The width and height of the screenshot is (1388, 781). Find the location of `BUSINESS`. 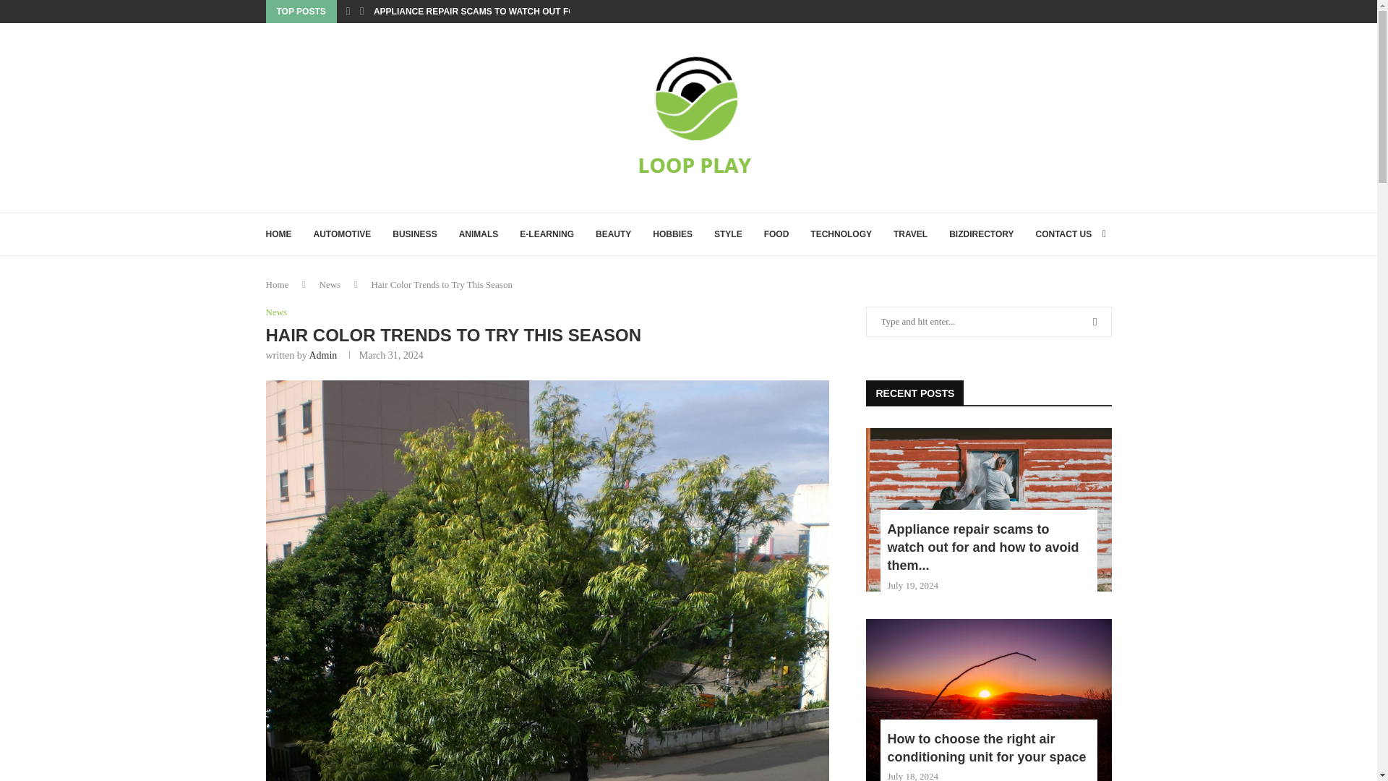

BUSINESS is located at coordinates (415, 234).